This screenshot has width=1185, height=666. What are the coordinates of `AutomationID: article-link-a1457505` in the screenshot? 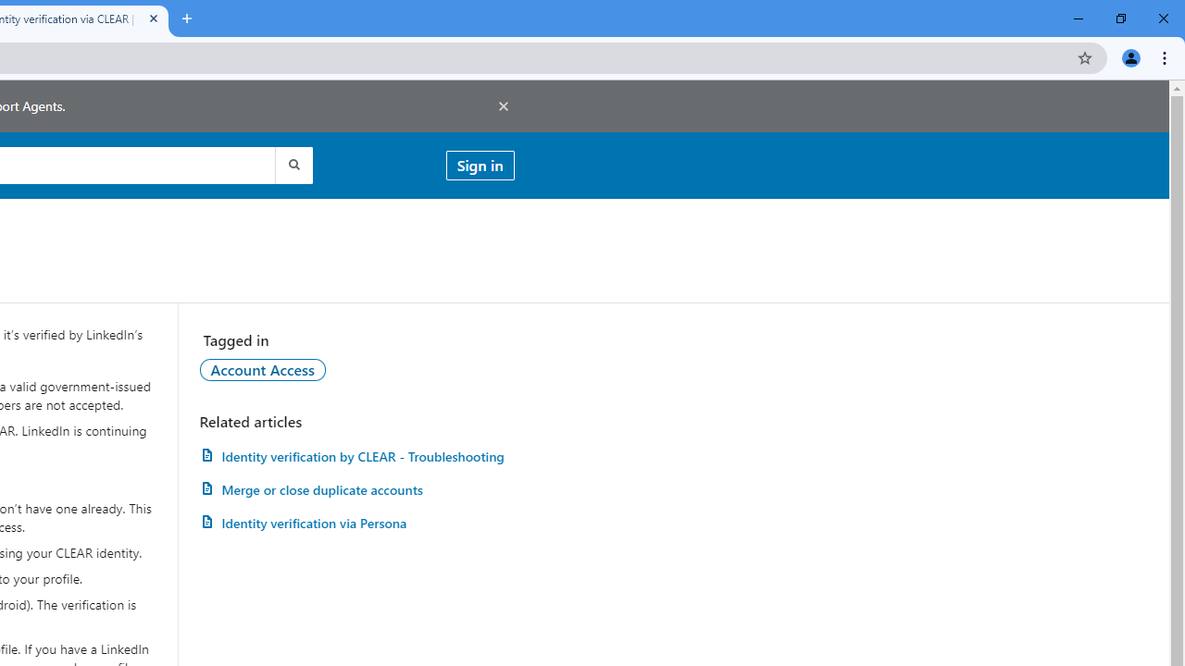 It's located at (356, 456).